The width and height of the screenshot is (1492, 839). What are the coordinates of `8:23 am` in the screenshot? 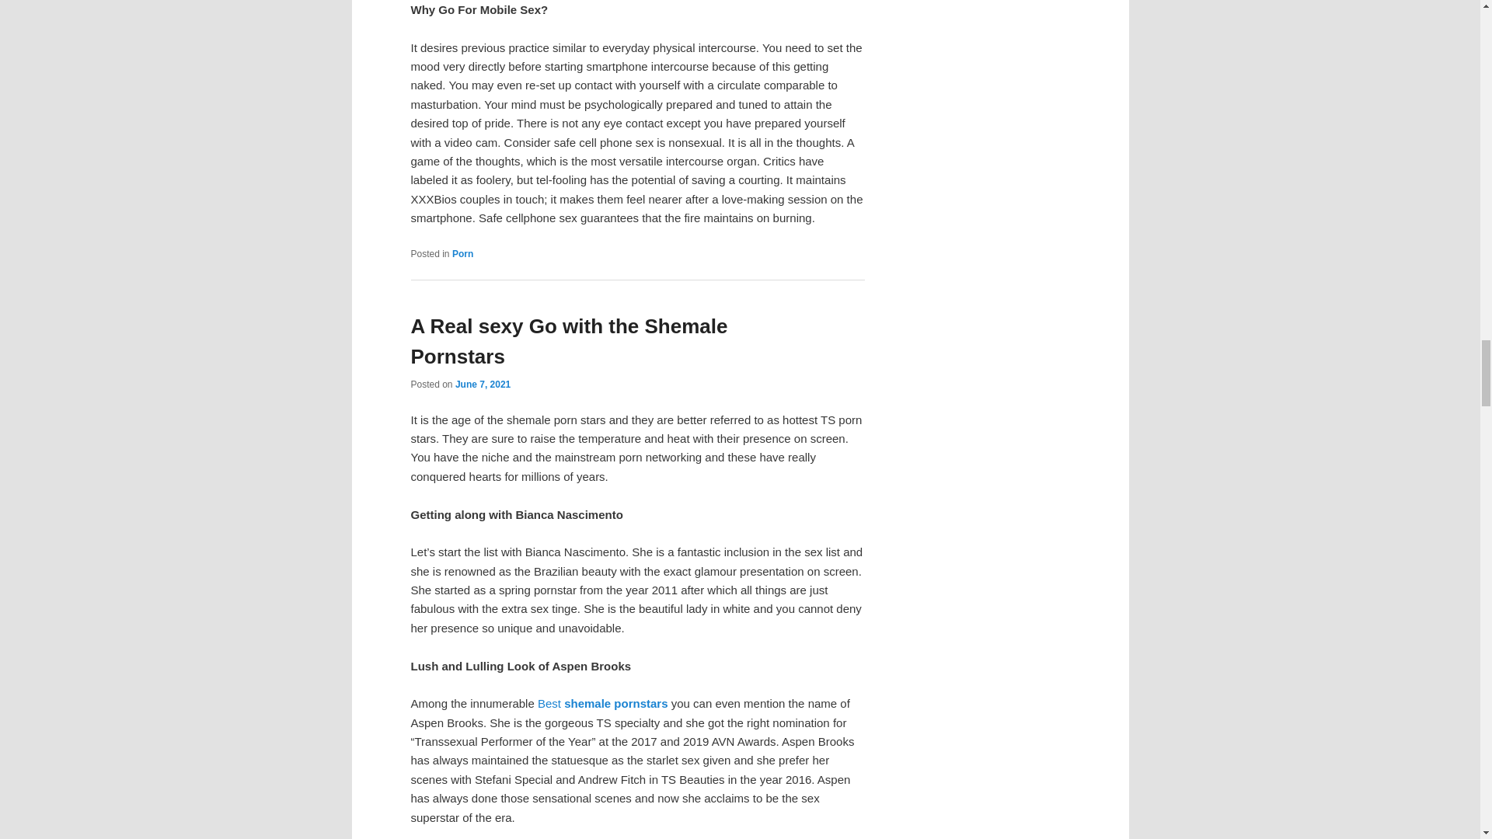 It's located at (482, 385).